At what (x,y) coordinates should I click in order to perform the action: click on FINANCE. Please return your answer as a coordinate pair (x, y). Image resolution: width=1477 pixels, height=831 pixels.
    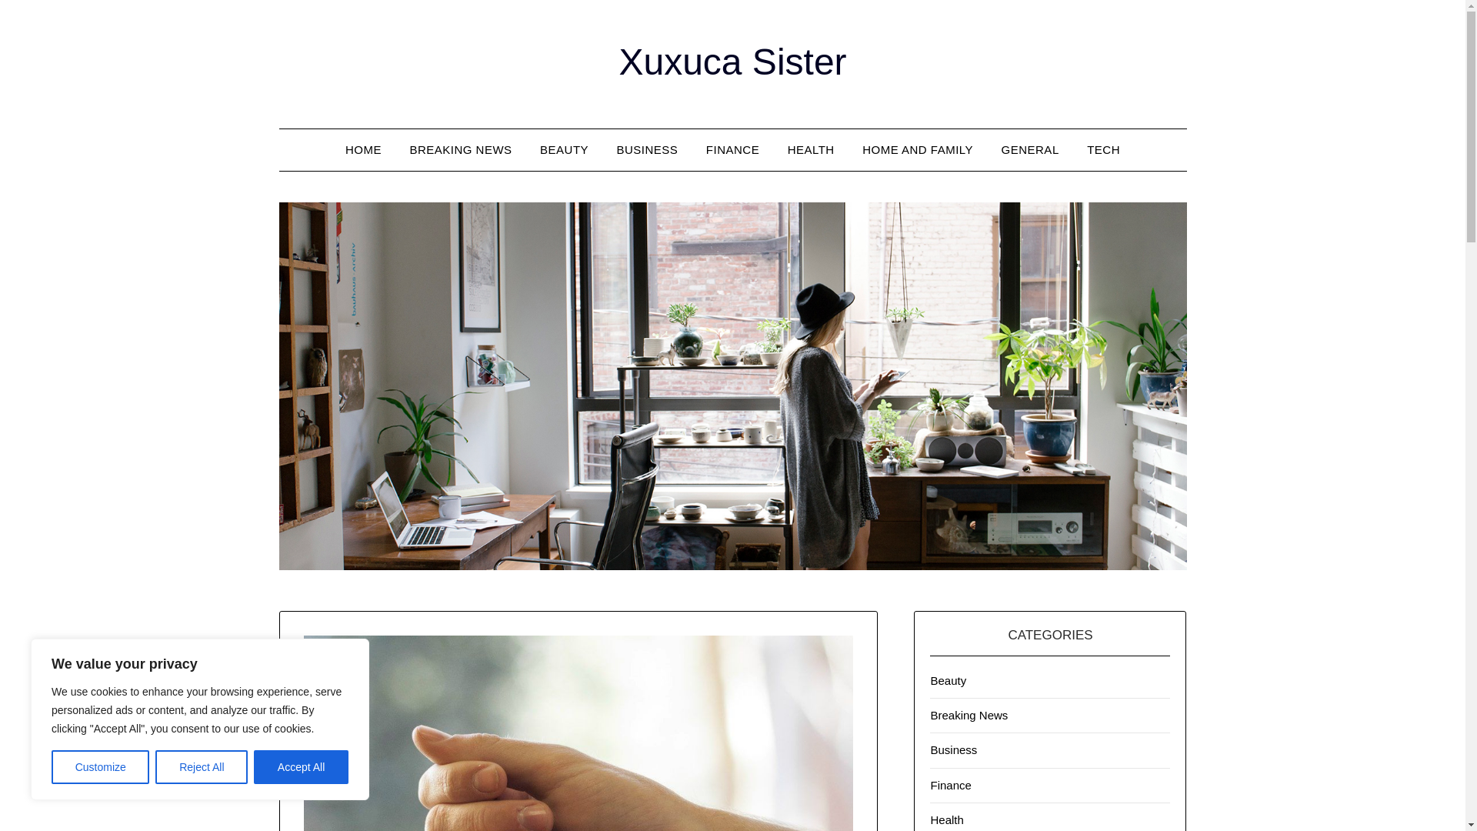
    Looking at the image, I should click on (732, 150).